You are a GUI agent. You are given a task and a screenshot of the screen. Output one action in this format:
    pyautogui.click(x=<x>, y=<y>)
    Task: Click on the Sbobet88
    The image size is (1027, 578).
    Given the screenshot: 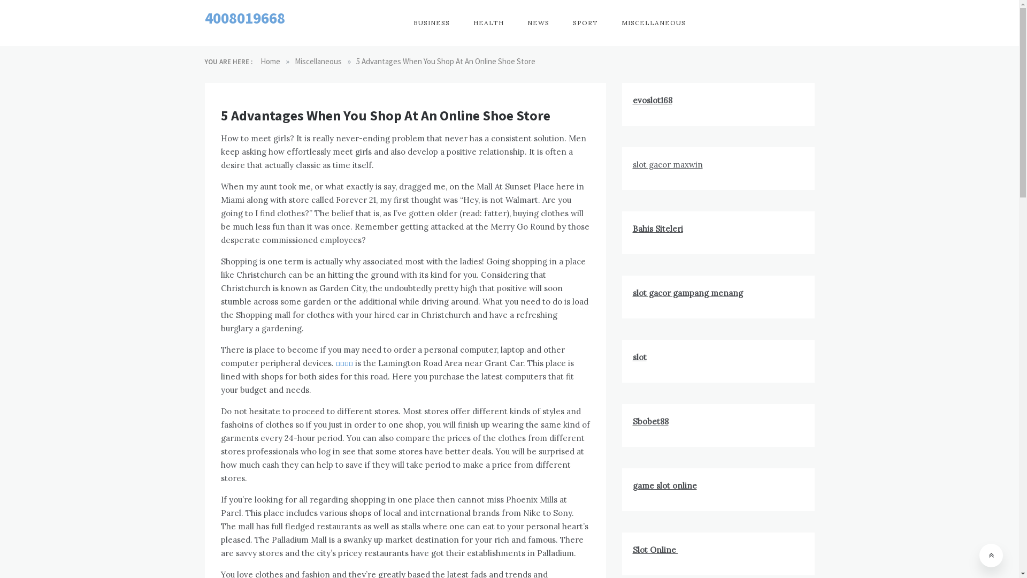 What is the action you would take?
    pyautogui.click(x=650, y=422)
    